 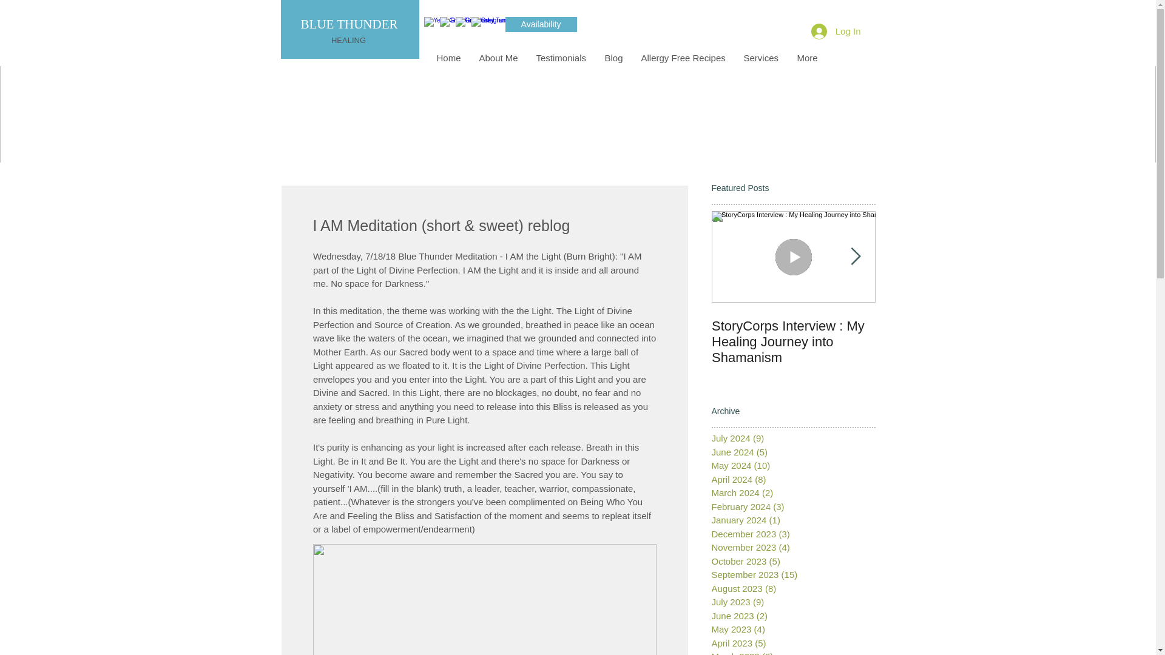 What do you see at coordinates (683, 58) in the screenshot?
I see `Allergy Free Recipes` at bounding box center [683, 58].